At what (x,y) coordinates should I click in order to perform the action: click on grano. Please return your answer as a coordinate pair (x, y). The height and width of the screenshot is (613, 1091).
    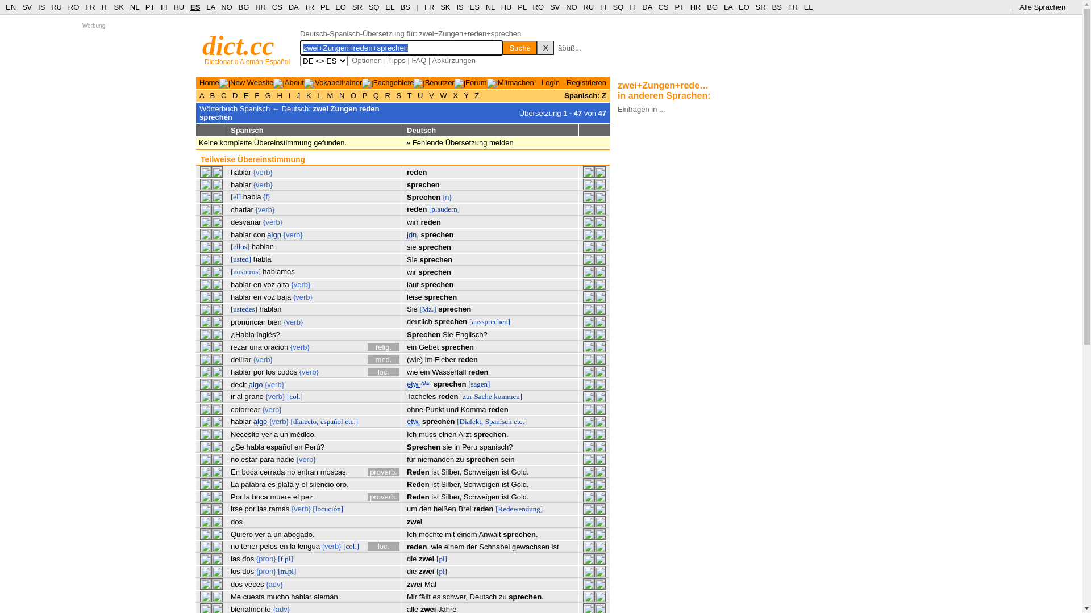
    Looking at the image, I should click on (255, 396).